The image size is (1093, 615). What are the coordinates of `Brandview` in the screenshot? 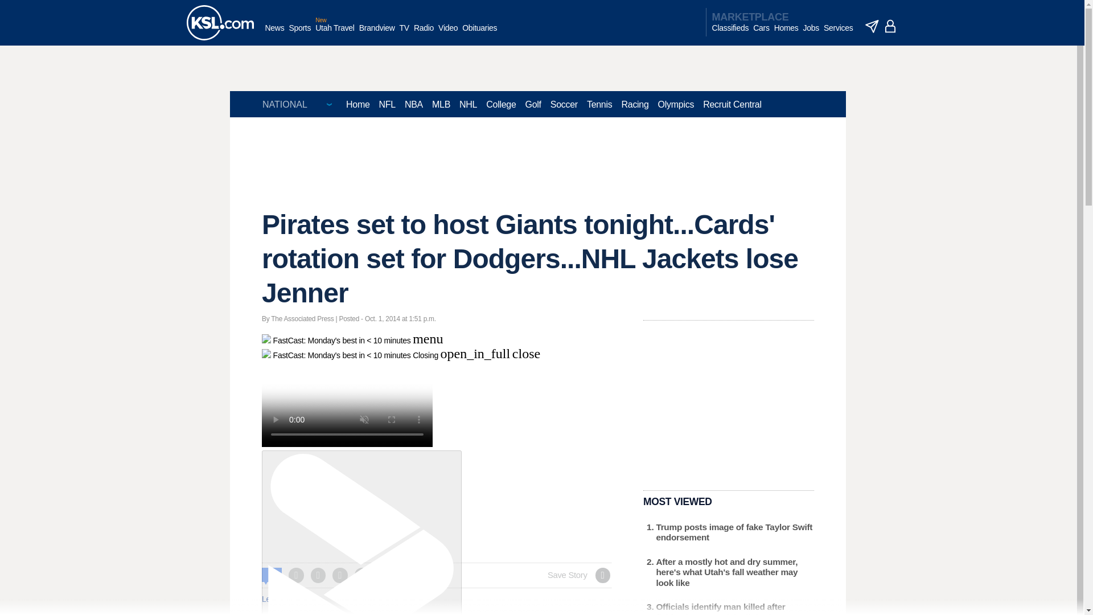 It's located at (377, 34).